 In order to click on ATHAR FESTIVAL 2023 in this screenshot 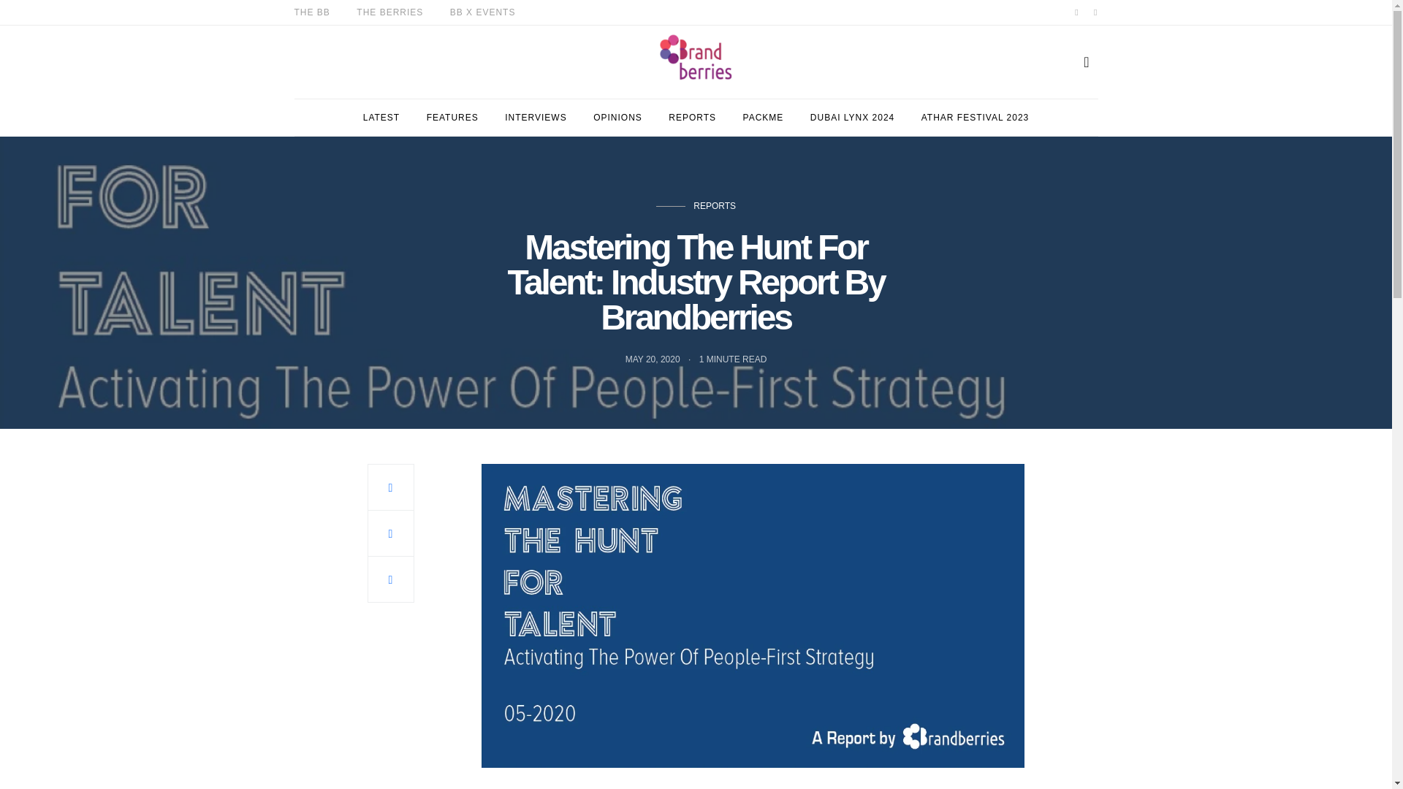, I will do `click(976, 117)`.